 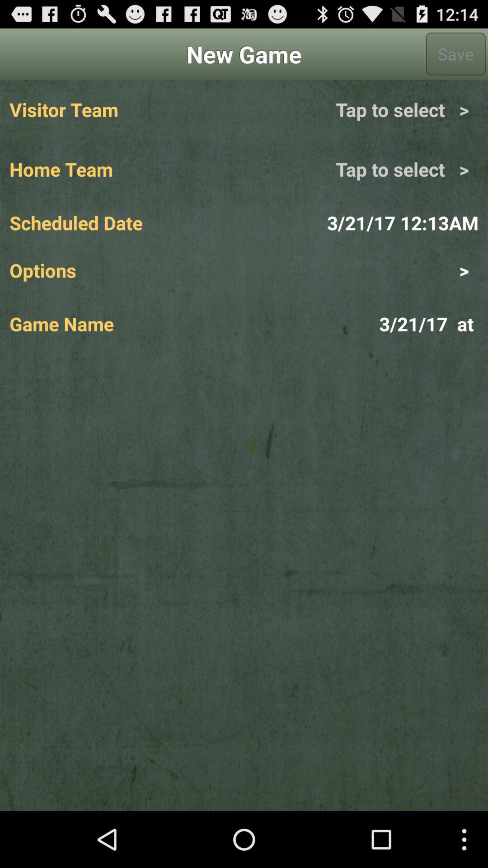 What do you see at coordinates (361, 270) in the screenshot?
I see `turn off item above game name app` at bounding box center [361, 270].